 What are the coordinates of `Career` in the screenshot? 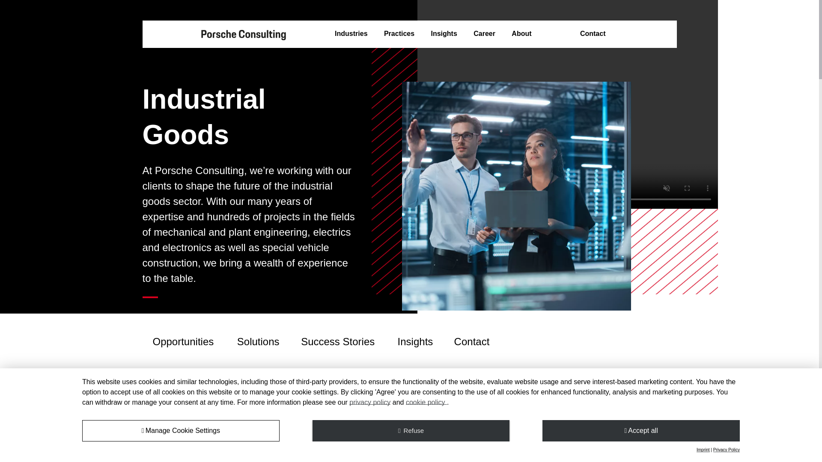 It's located at (484, 34).